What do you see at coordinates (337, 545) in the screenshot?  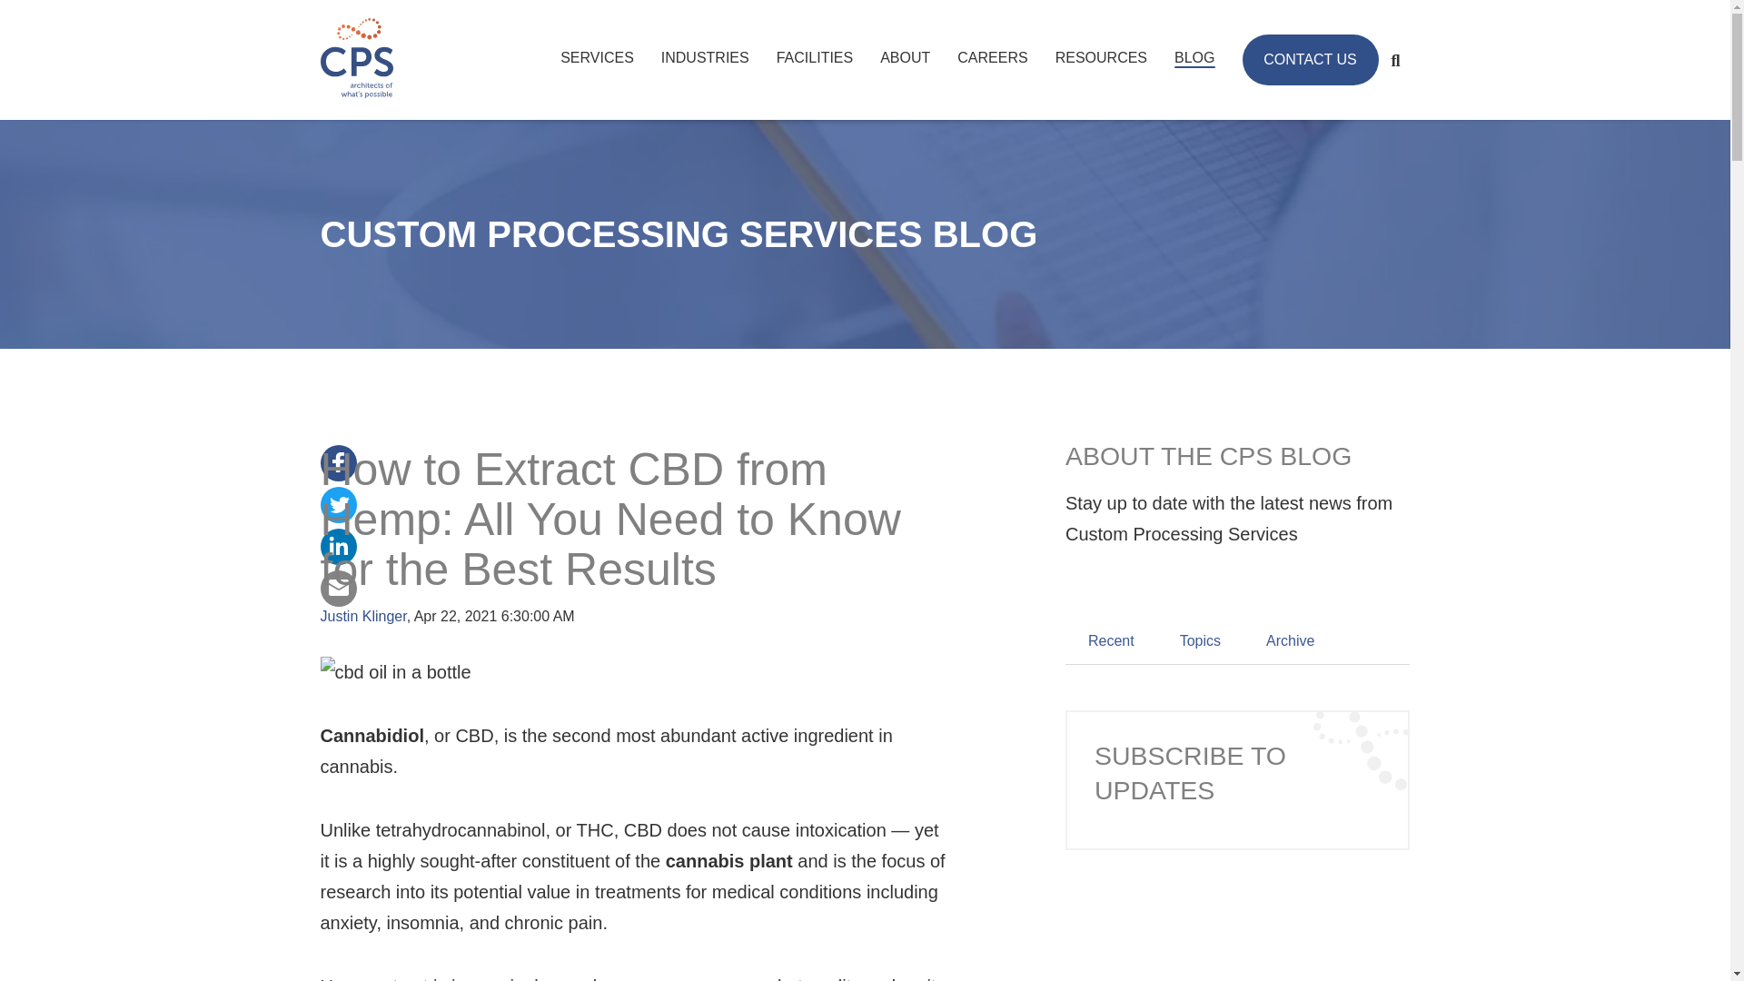 I see `LinkedIn` at bounding box center [337, 545].